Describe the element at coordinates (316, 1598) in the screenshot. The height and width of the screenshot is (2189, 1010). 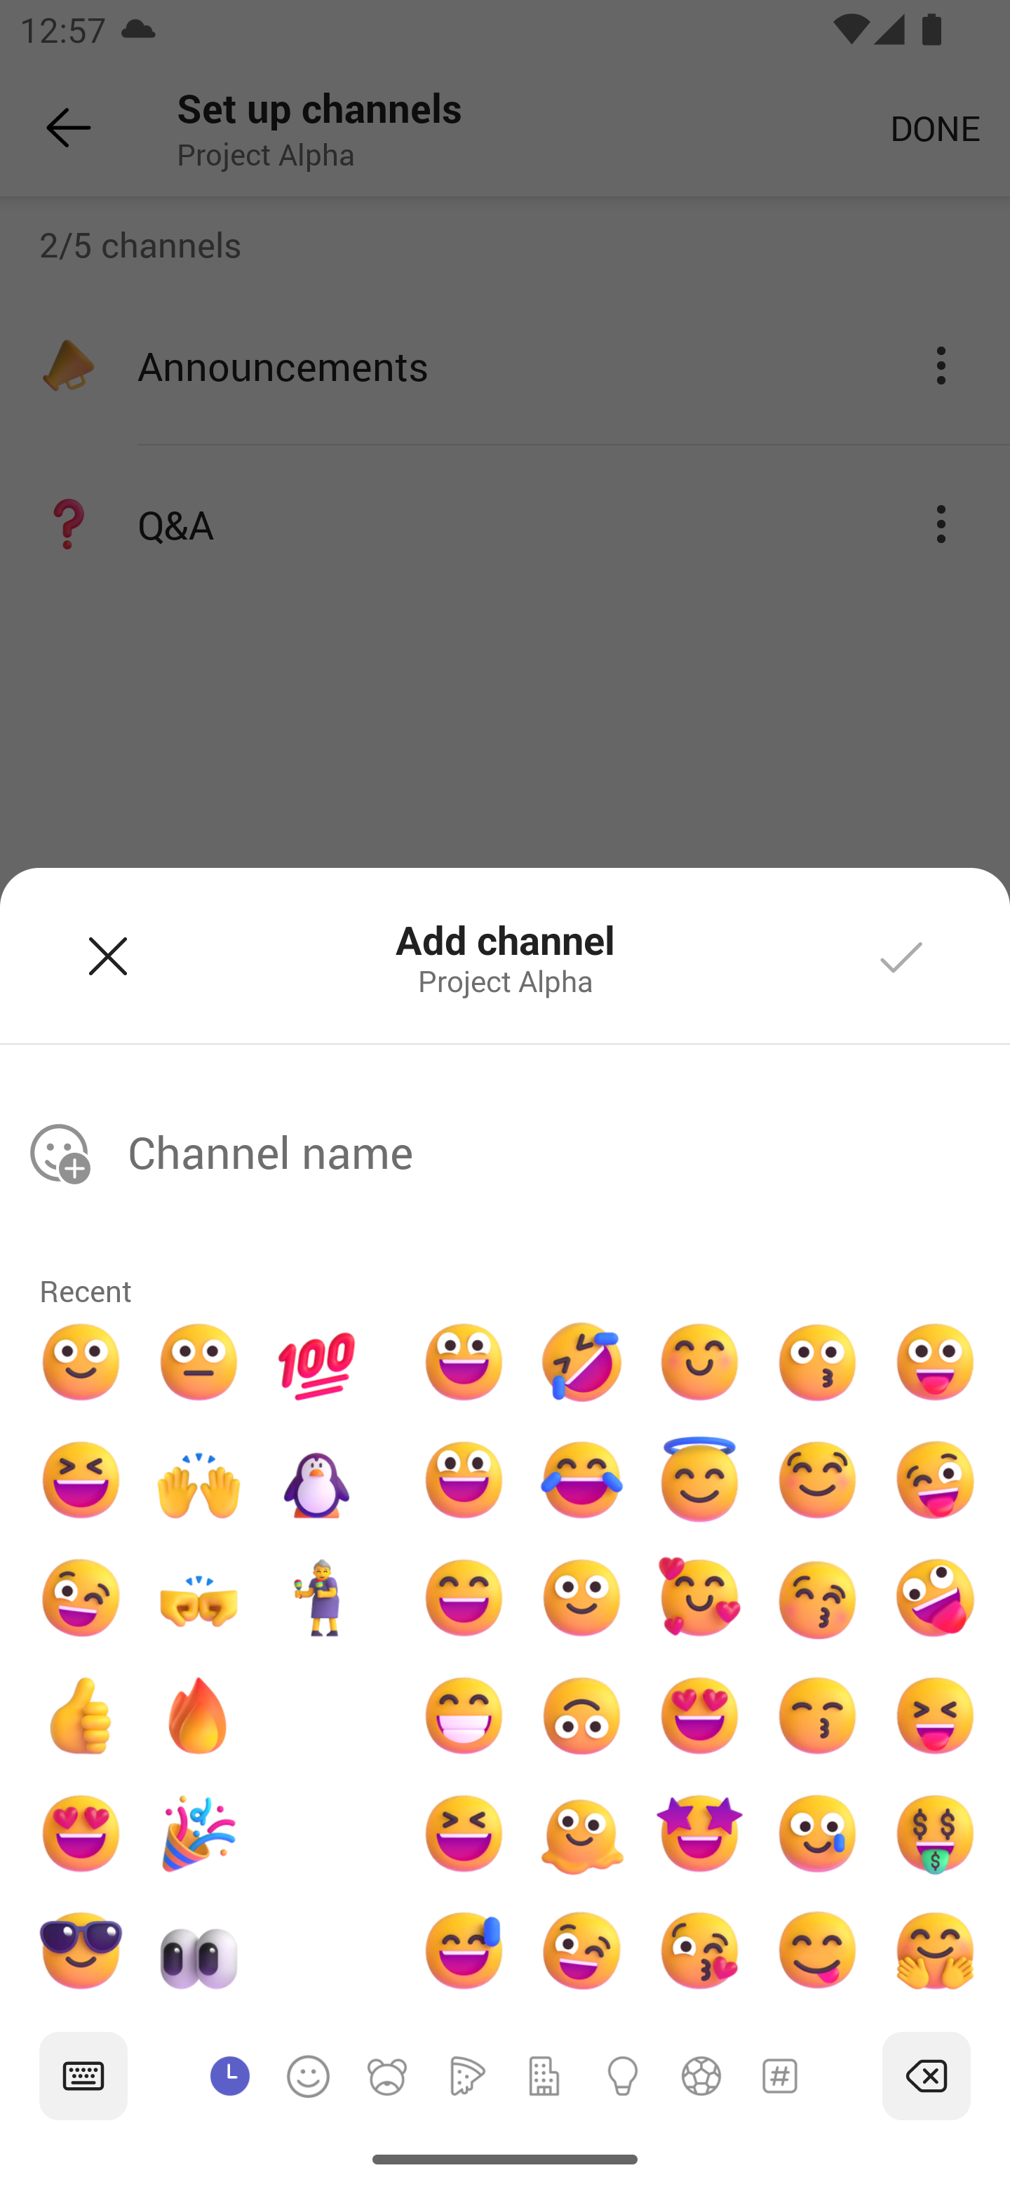
I see `Dancing gran emoji` at that location.